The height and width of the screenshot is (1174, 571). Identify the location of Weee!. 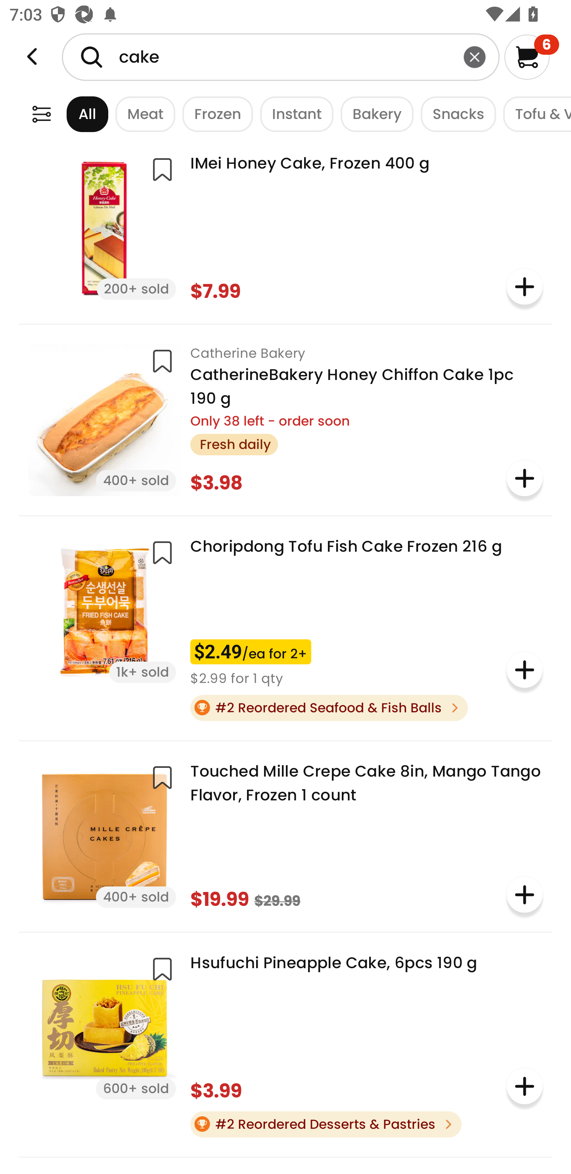
(41, 113).